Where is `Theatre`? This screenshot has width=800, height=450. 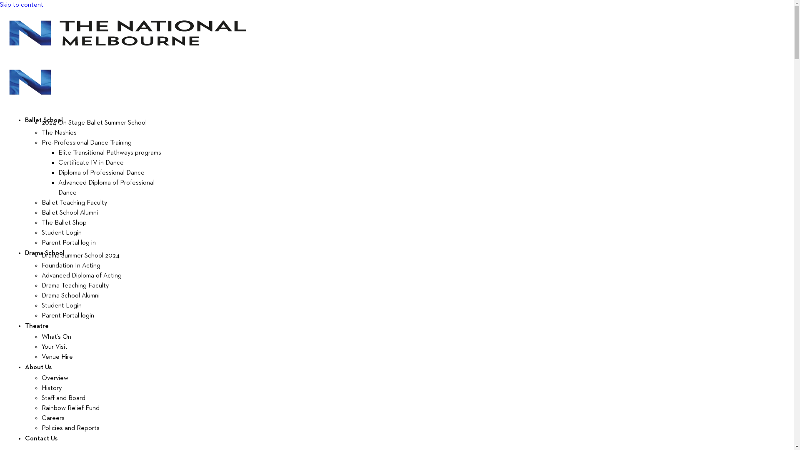
Theatre is located at coordinates (37, 326).